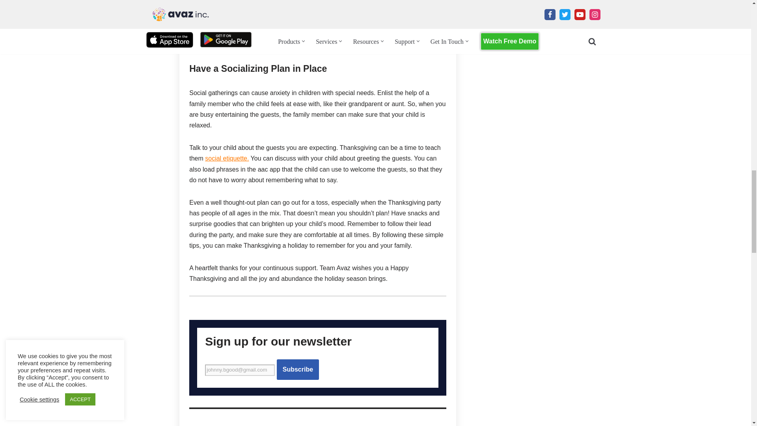 Image resolution: width=757 pixels, height=426 pixels. I want to click on Subscribe, so click(298, 370).